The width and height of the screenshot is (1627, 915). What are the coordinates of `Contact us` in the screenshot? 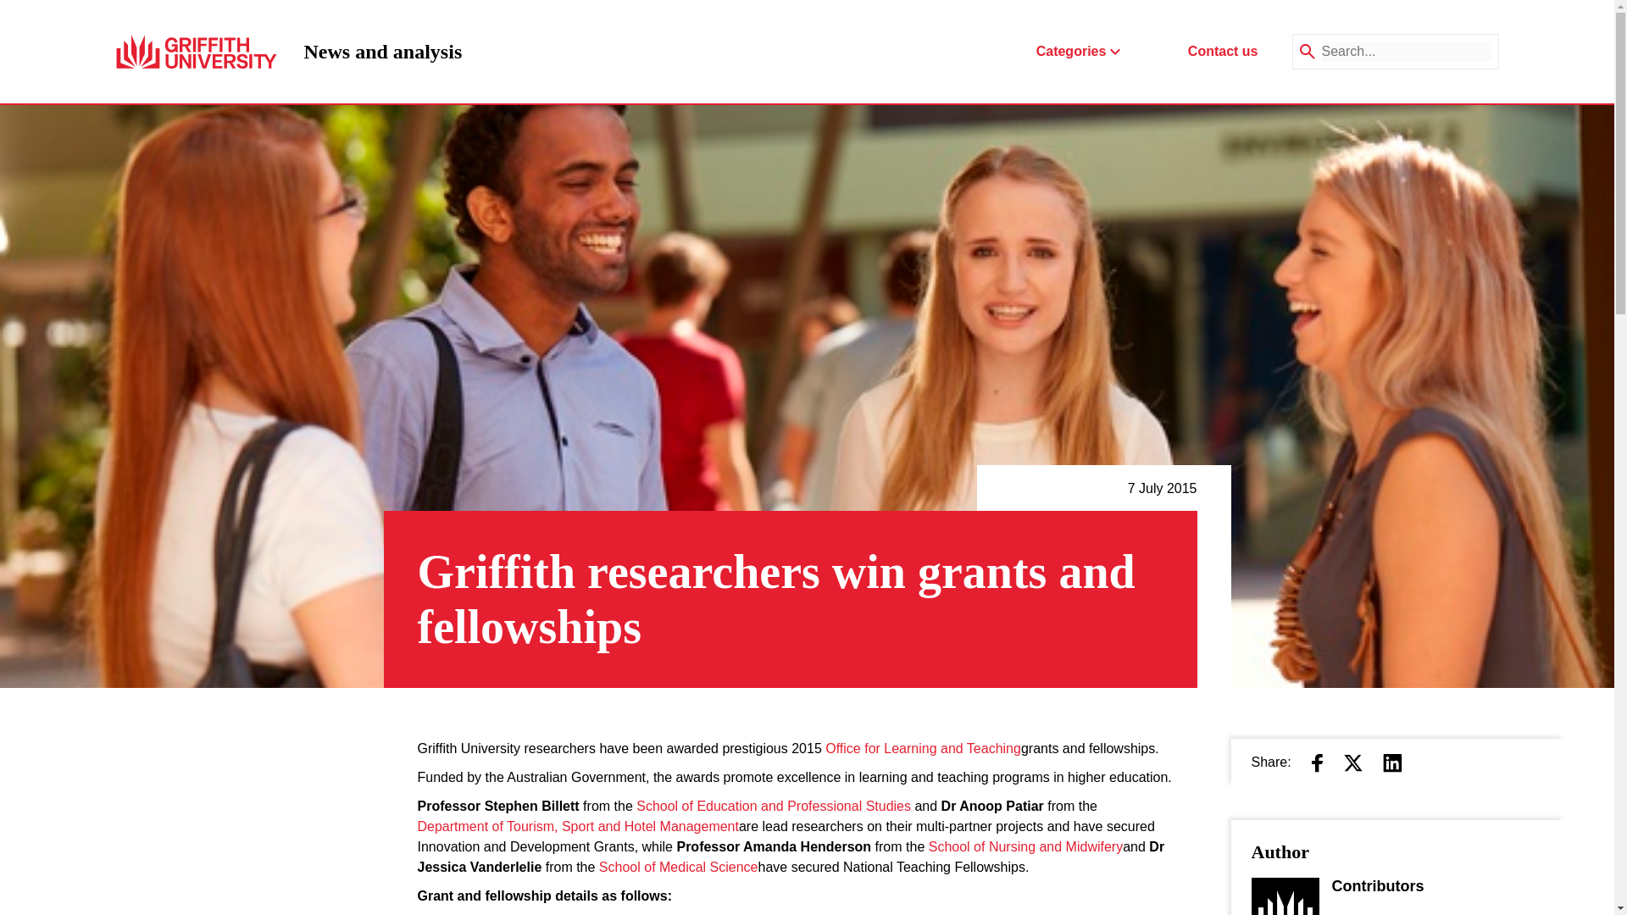 It's located at (1222, 51).